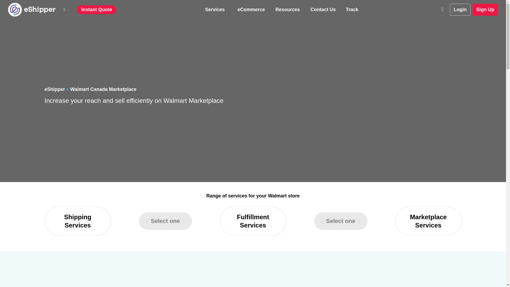  What do you see at coordinates (96, 10) in the screenshot?
I see `Instant Quote` at bounding box center [96, 10].